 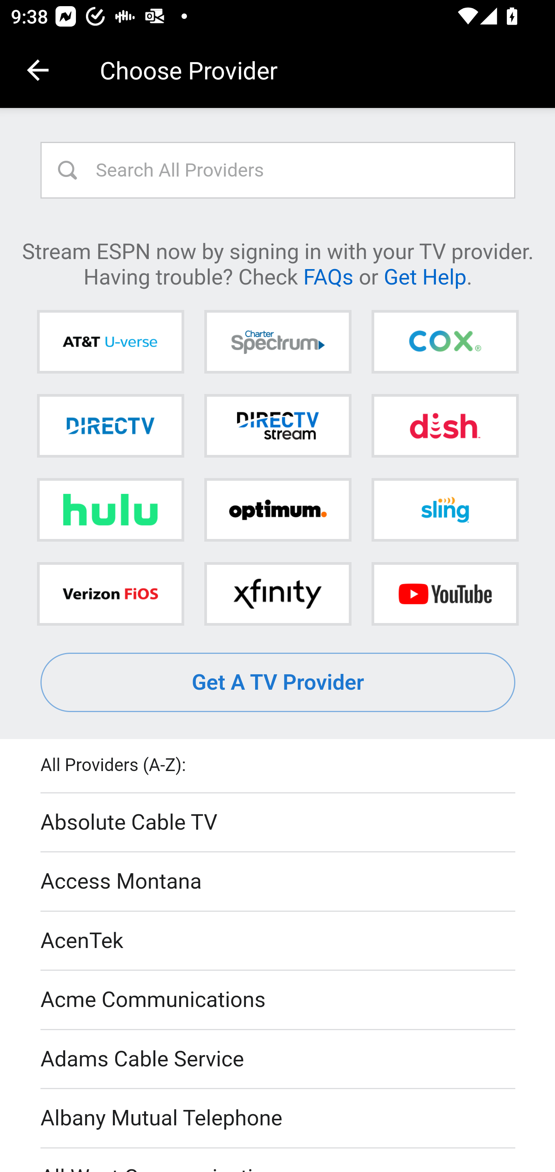 What do you see at coordinates (278, 1001) in the screenshot?
I see `Acme Communications` at bounding box center [278, 1001].